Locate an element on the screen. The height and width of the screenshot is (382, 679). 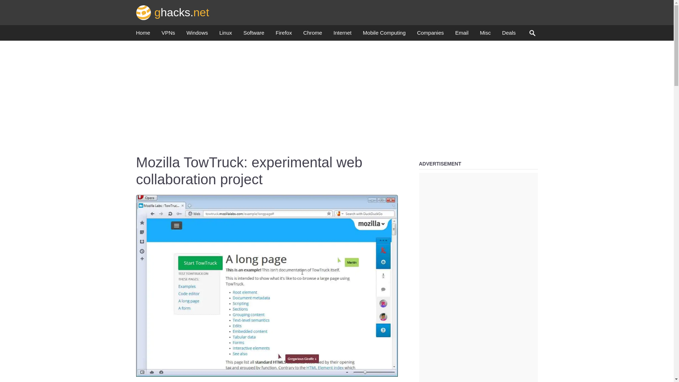
Windows is located at coordinates (197, 35).